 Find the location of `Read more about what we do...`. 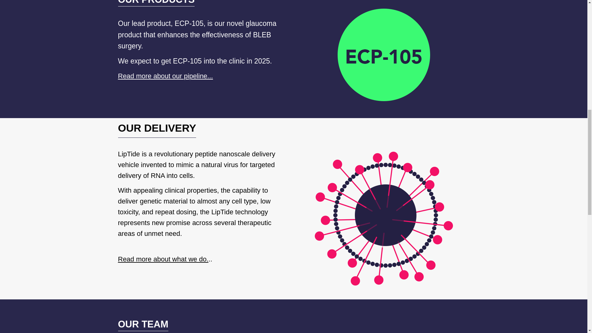

Read more about what we do... is located at coordinates (165, 259).